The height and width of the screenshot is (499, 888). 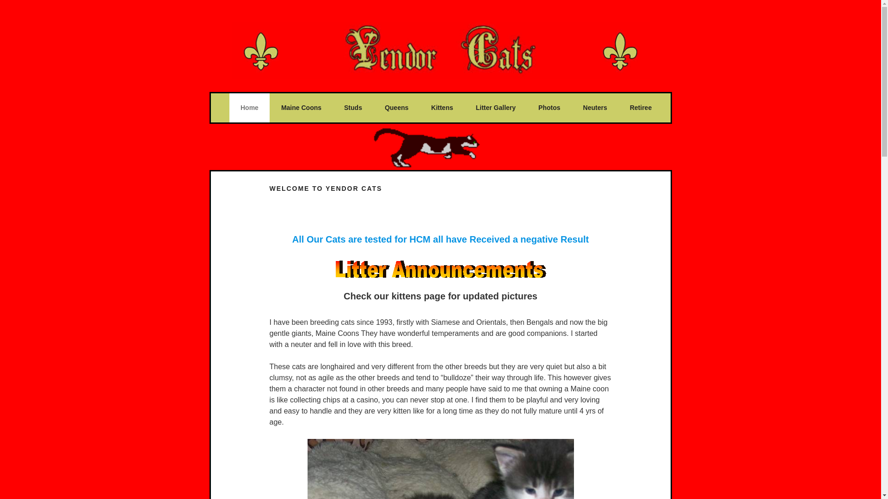 What do you see at coordinates (442, 108) in the screenshot?
I see `Kittens` at bounding box center [442, 108].